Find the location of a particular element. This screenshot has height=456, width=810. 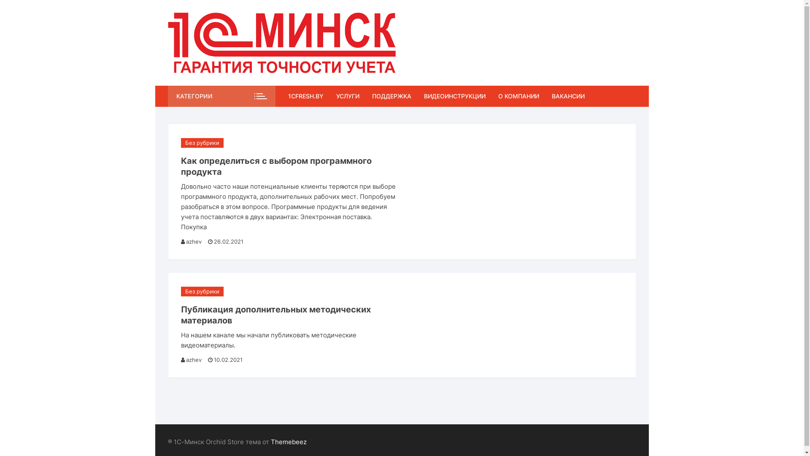

Themebeez is located at coordinates (289, 442).